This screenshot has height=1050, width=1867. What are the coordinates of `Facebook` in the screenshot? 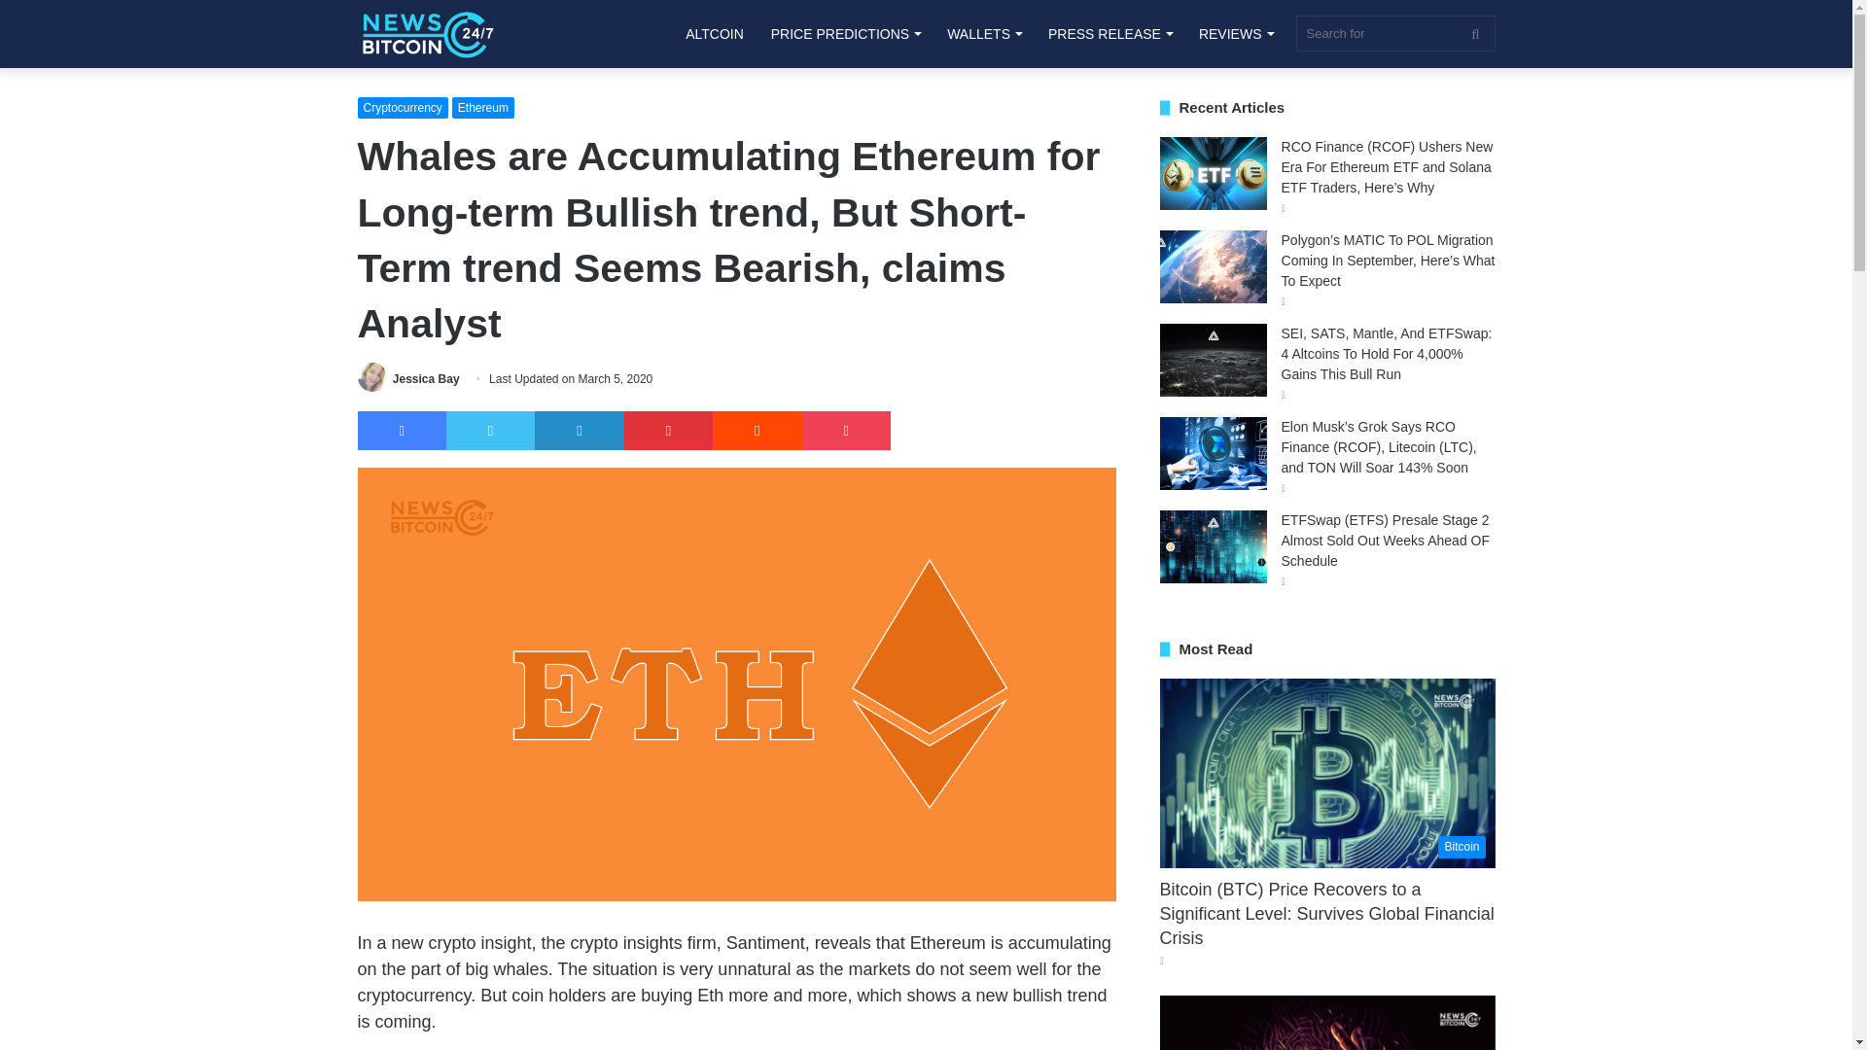 It's located at (402, 431).